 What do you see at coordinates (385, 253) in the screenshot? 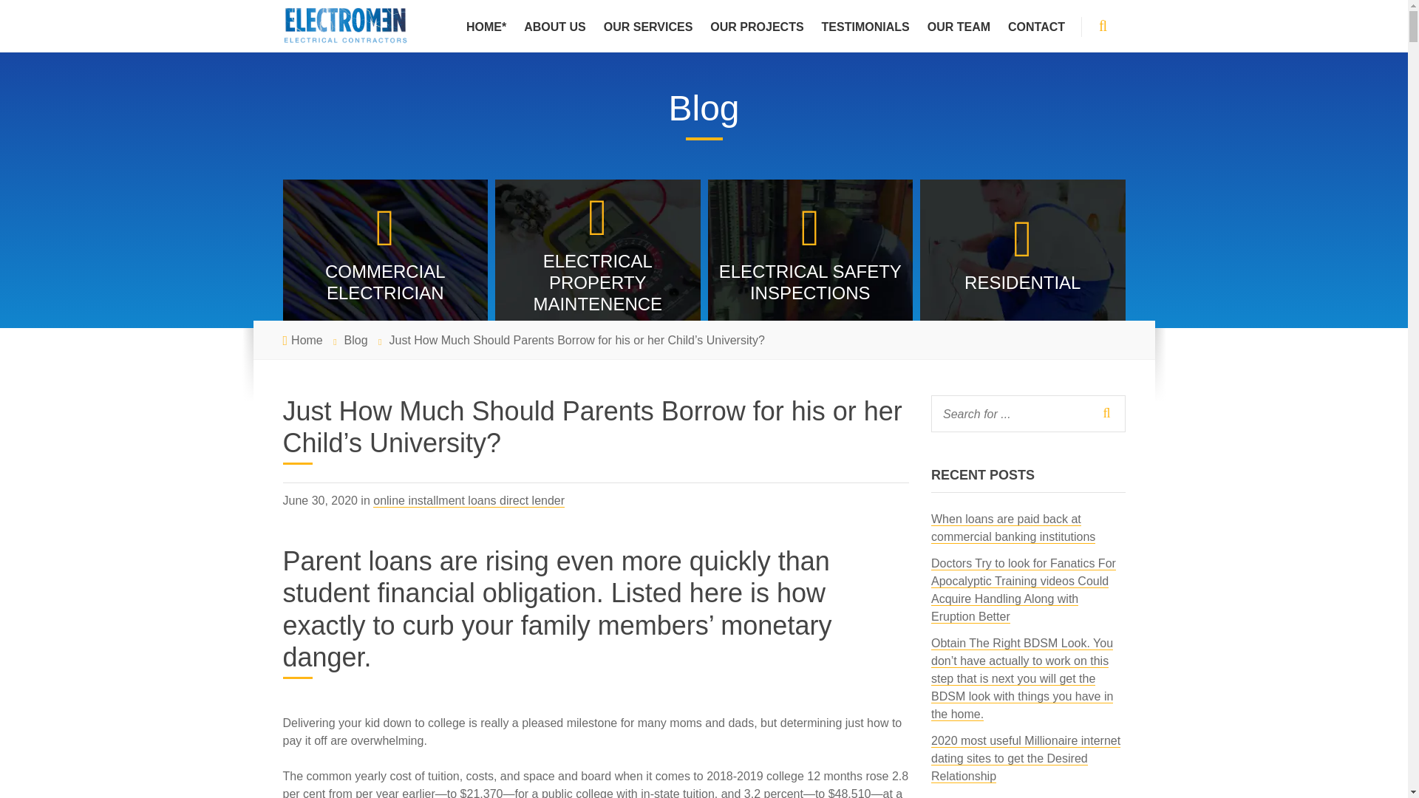
I see `COMMERCIAL ELECTRICIAN` at bounding box center [385, 253].